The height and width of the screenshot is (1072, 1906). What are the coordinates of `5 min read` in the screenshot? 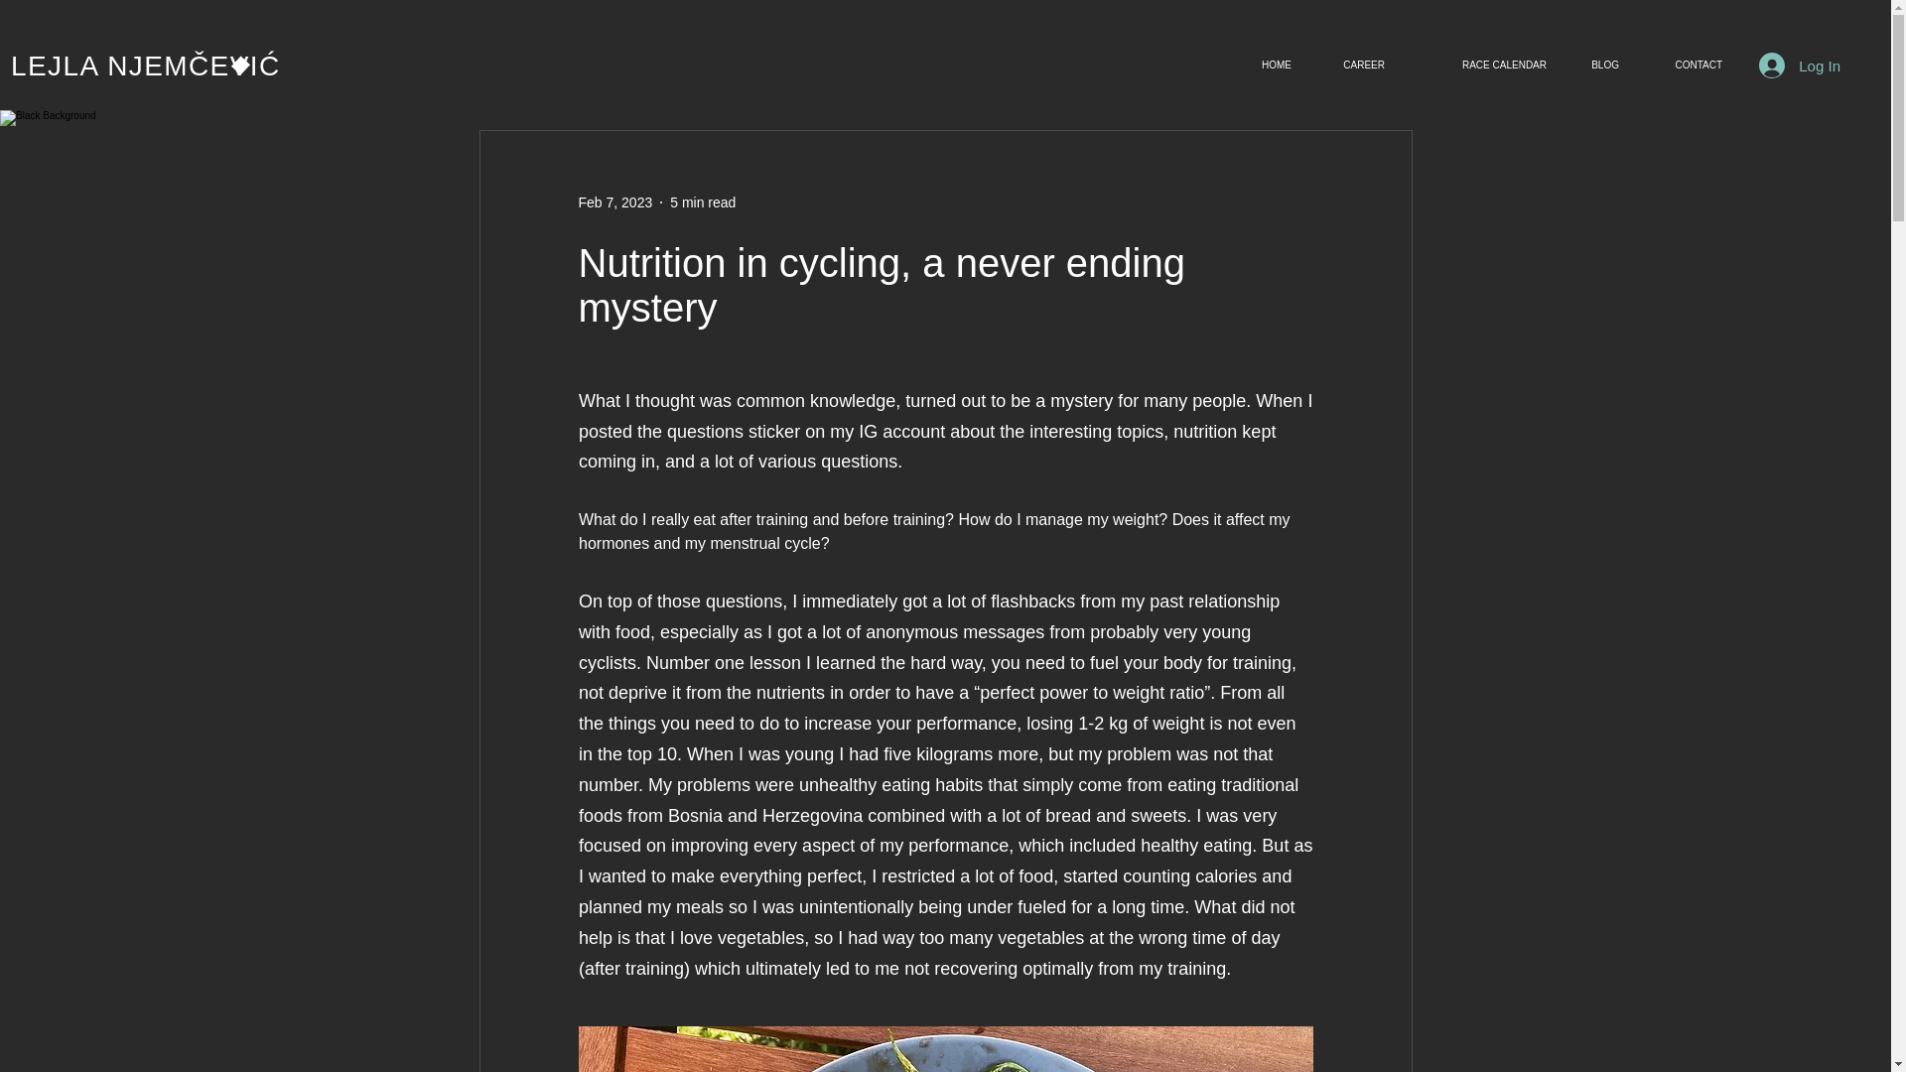 It's located at (703, 201).